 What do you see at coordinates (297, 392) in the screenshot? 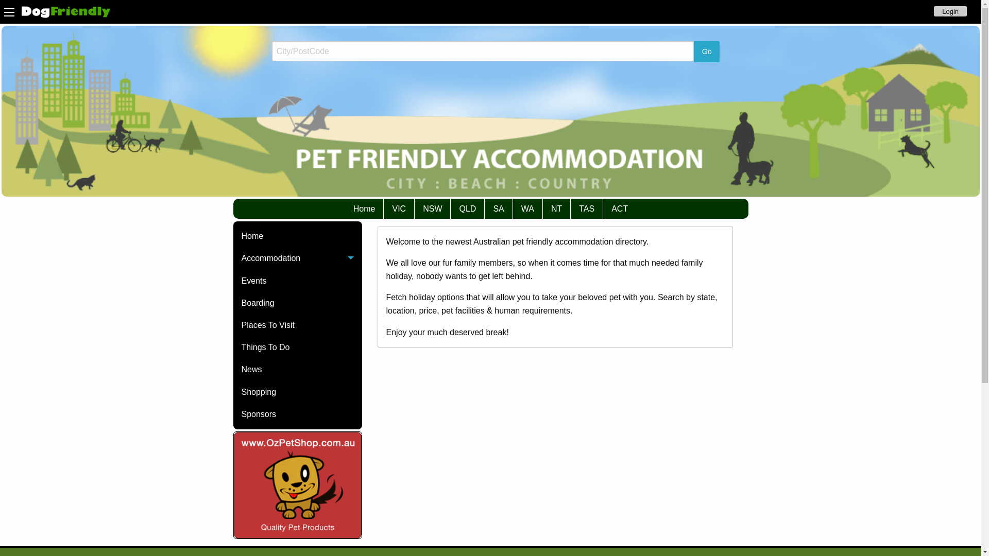
I see `Shopping` at bounding box center [297, 392].